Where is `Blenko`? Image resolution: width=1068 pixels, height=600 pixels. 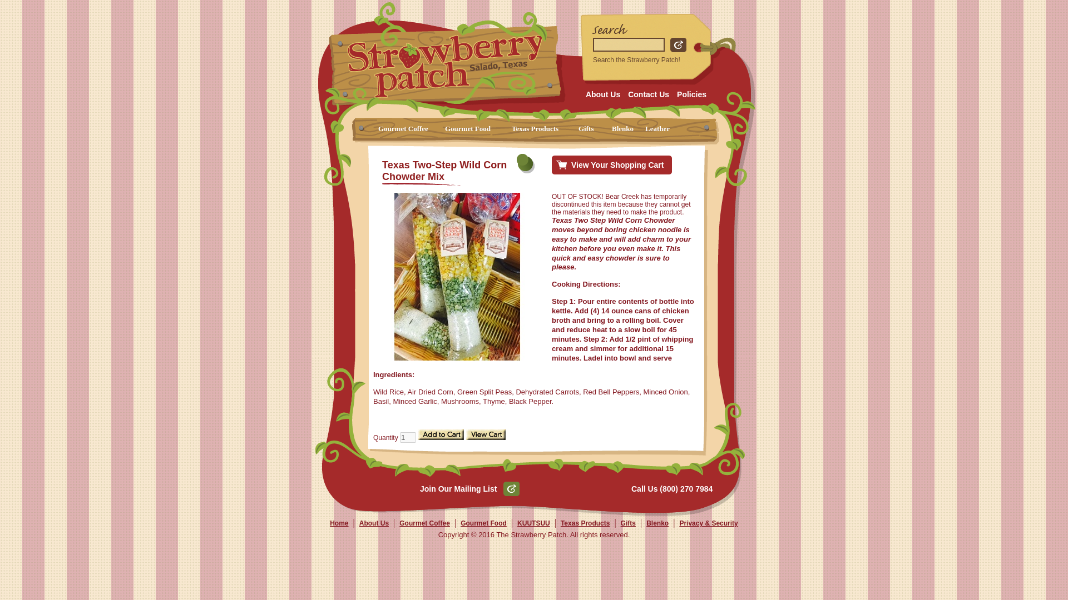 Blenko is located at coordinates (629, 130).